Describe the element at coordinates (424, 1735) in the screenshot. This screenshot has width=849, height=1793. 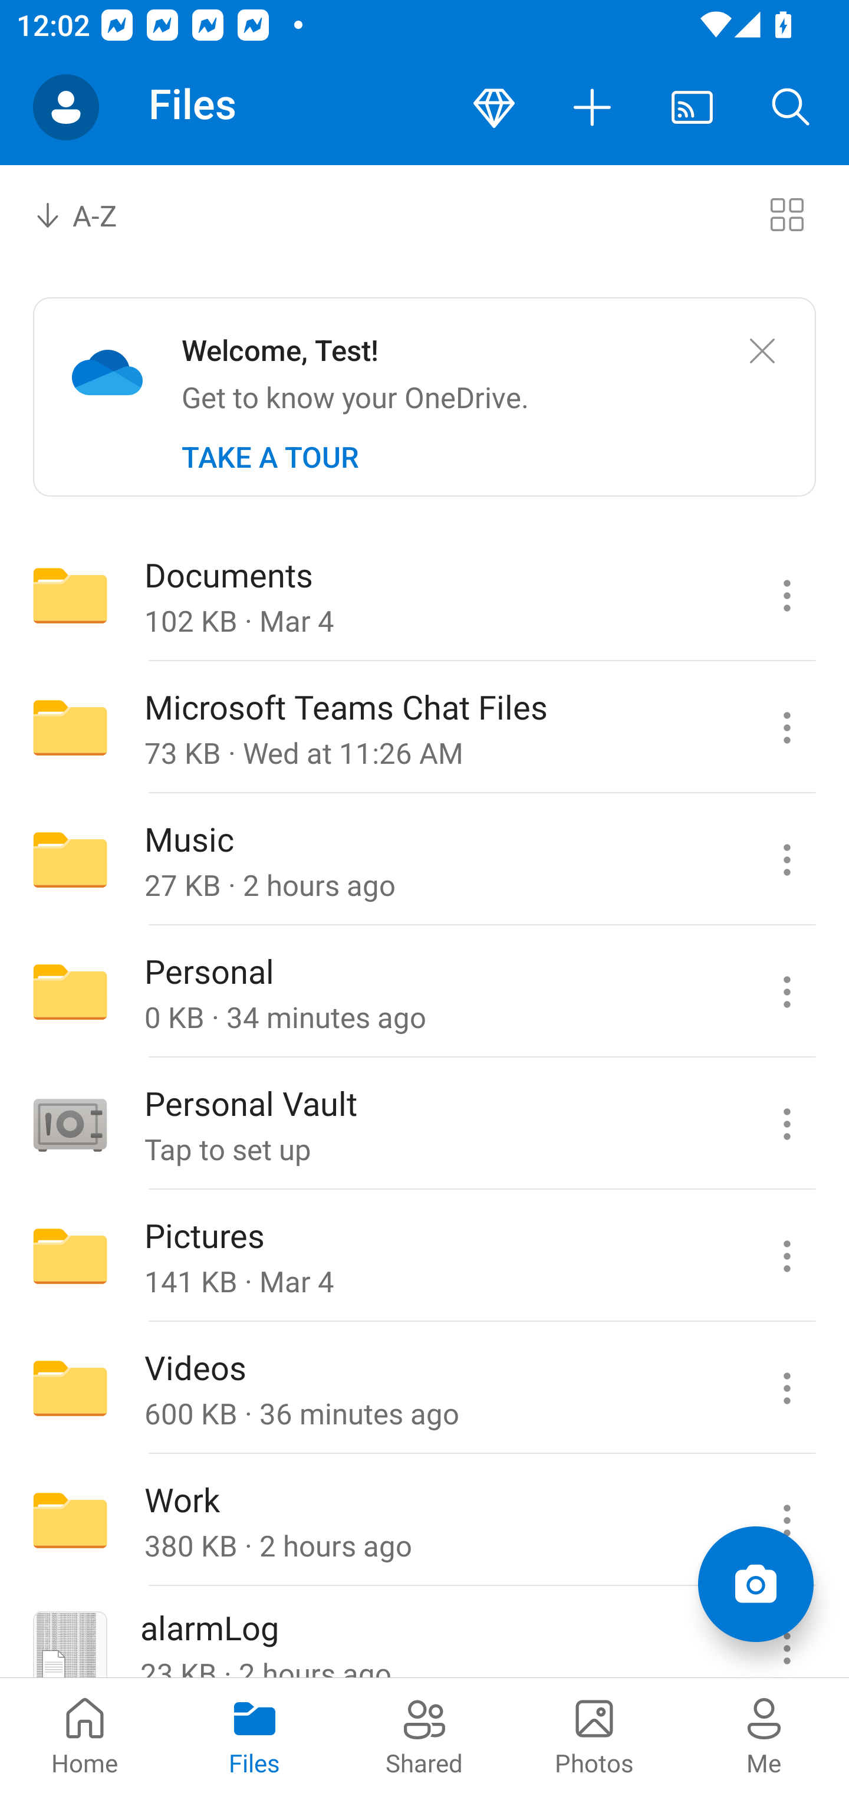
I see `Shared pivot Shared` at that location.